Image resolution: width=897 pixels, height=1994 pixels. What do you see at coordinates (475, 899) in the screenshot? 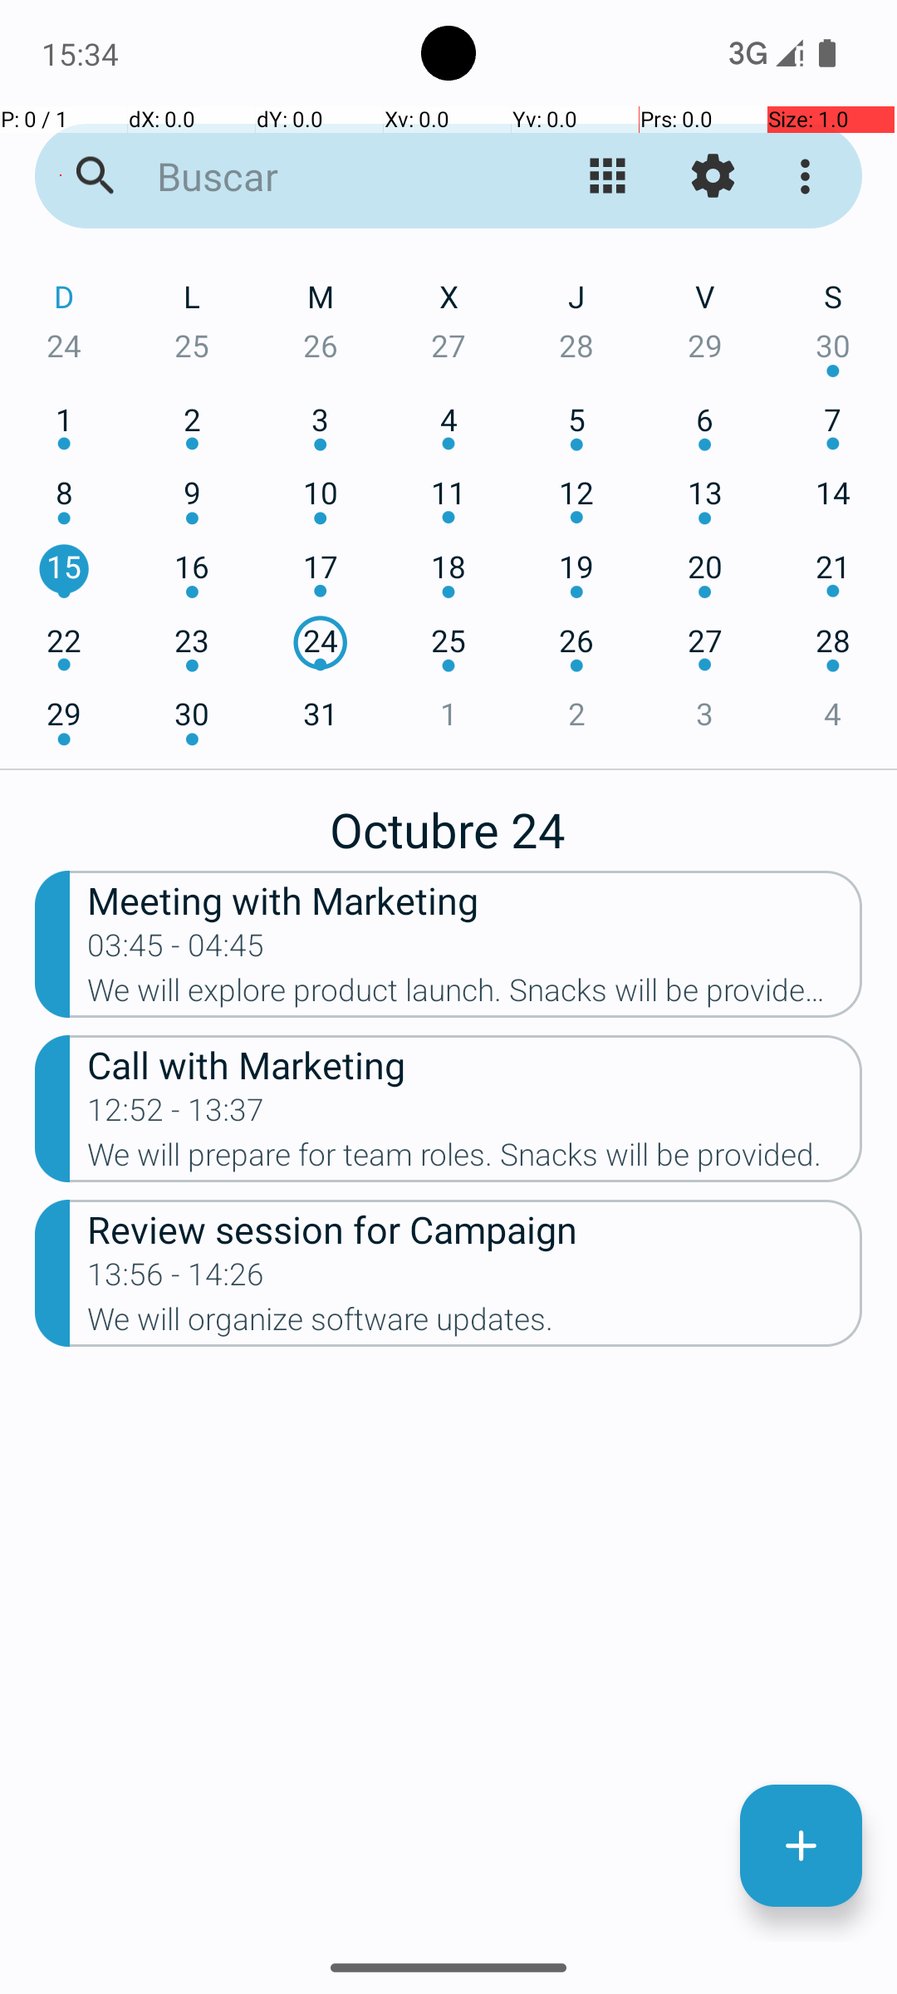
I see `Meeting with Marketing` at bounding box center [475, 899].